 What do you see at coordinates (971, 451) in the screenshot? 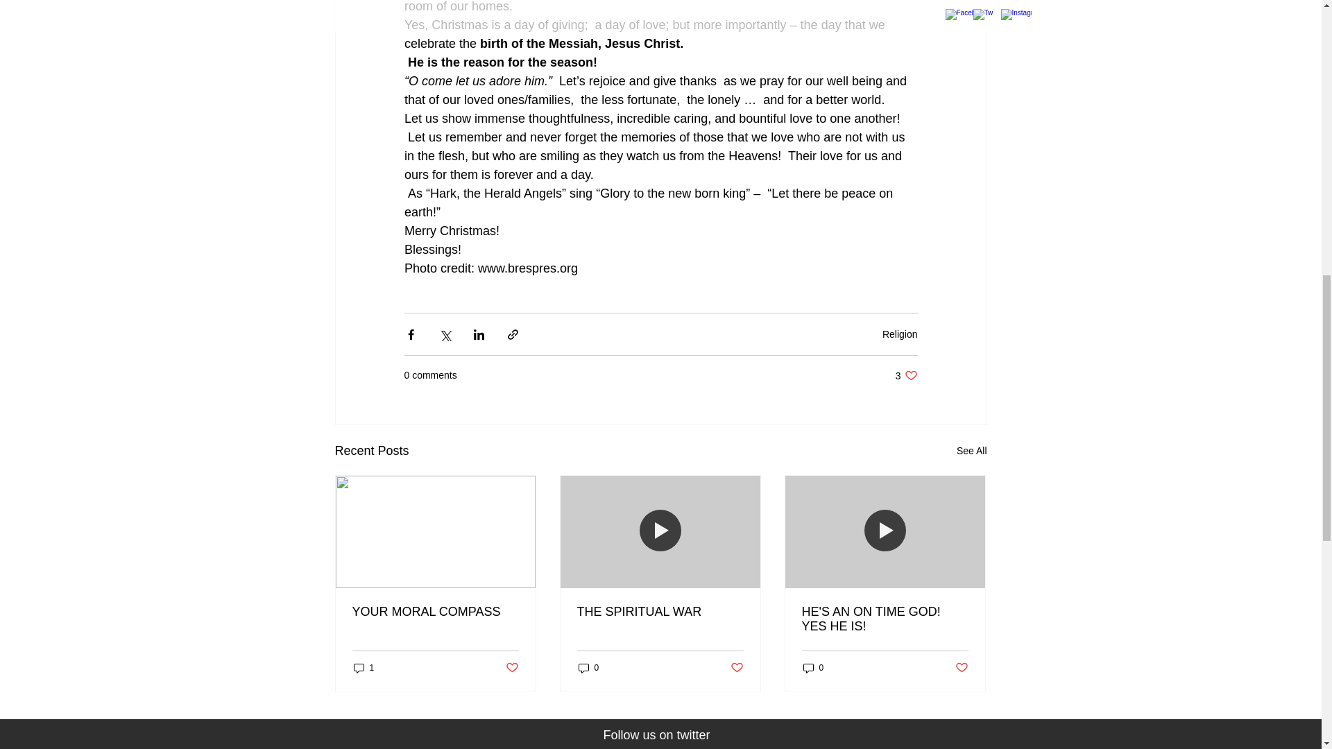
I see `Post not marked as liked` at bounding box center [971, 451].